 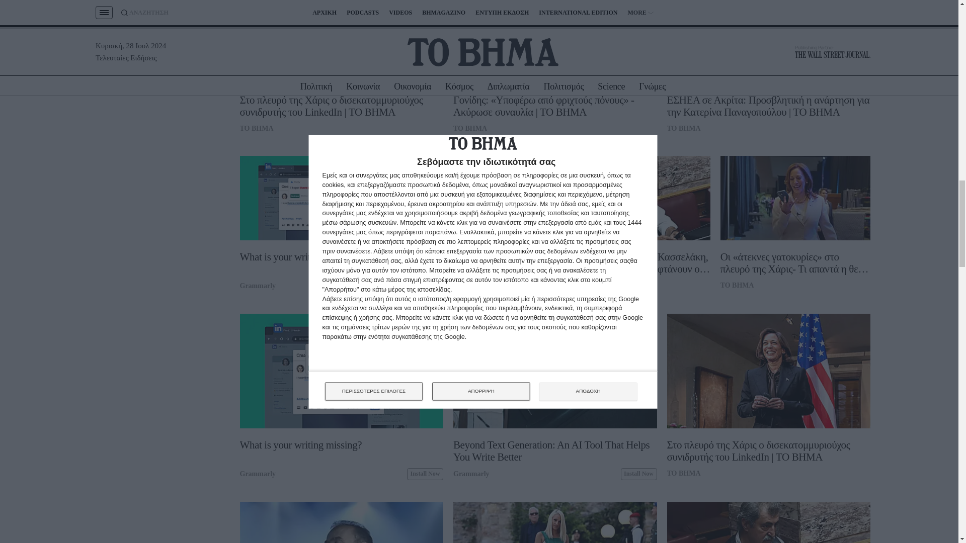 I want to click on What is your writing missing?, so click(x=314, y=267).